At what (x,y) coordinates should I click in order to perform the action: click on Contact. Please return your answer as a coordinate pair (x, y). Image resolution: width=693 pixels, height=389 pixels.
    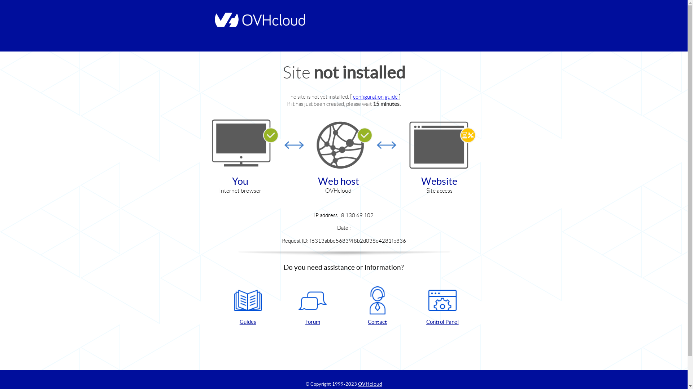
    Looking at the image, I should click on (378, 306).